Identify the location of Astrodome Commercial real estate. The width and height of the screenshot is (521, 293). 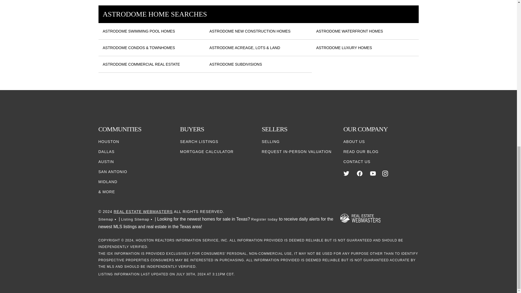
(141, 64).